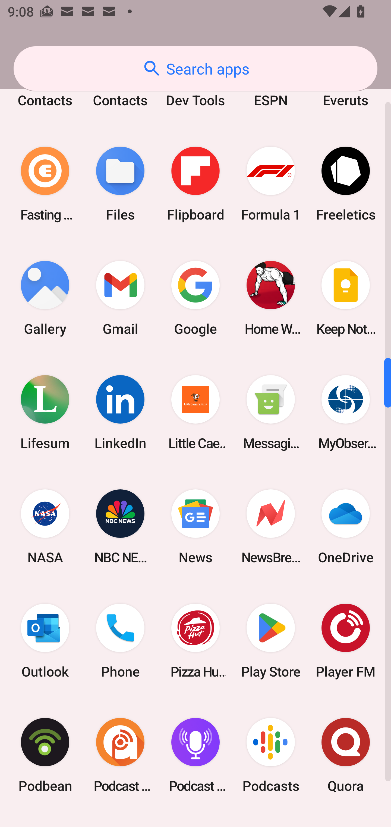  What do you see at coordinates (45, 183) in the screenshot?
I see `Fasting Coach` at bounding box center [45, 183].